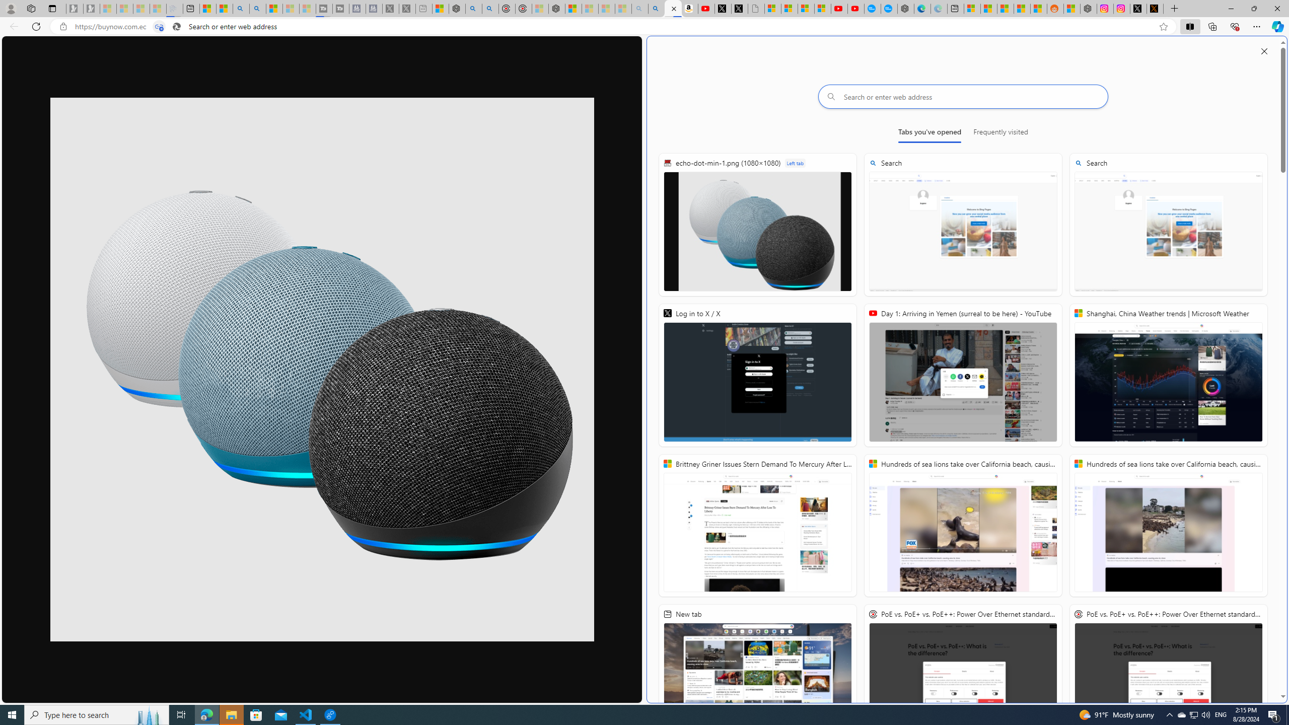 This screenshot has width=1289, height=725. Describe the element at coordinates (36, 26) in the screenshot. I see `Refresh` at that location.